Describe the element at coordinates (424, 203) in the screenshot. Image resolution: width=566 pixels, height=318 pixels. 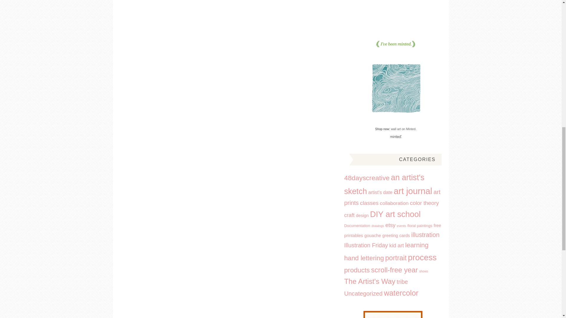
I see `color theory` at that location.